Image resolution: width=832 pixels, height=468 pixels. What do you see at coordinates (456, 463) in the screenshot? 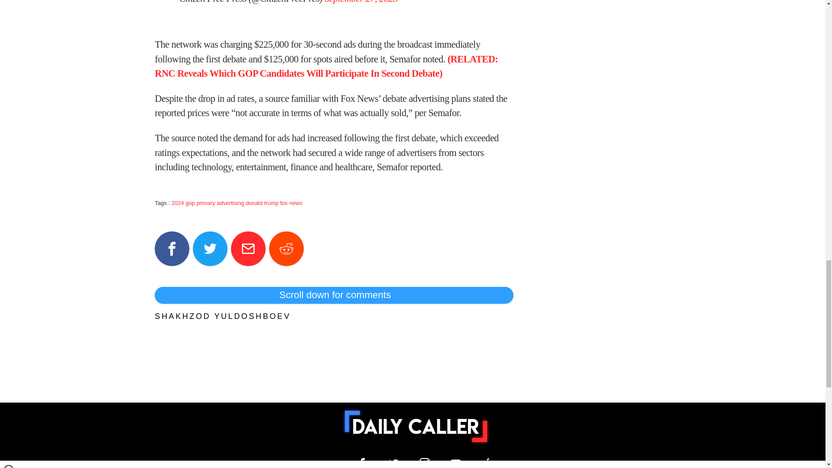
I see `Daily Caller YouTube` at bounding box center [456, 463].